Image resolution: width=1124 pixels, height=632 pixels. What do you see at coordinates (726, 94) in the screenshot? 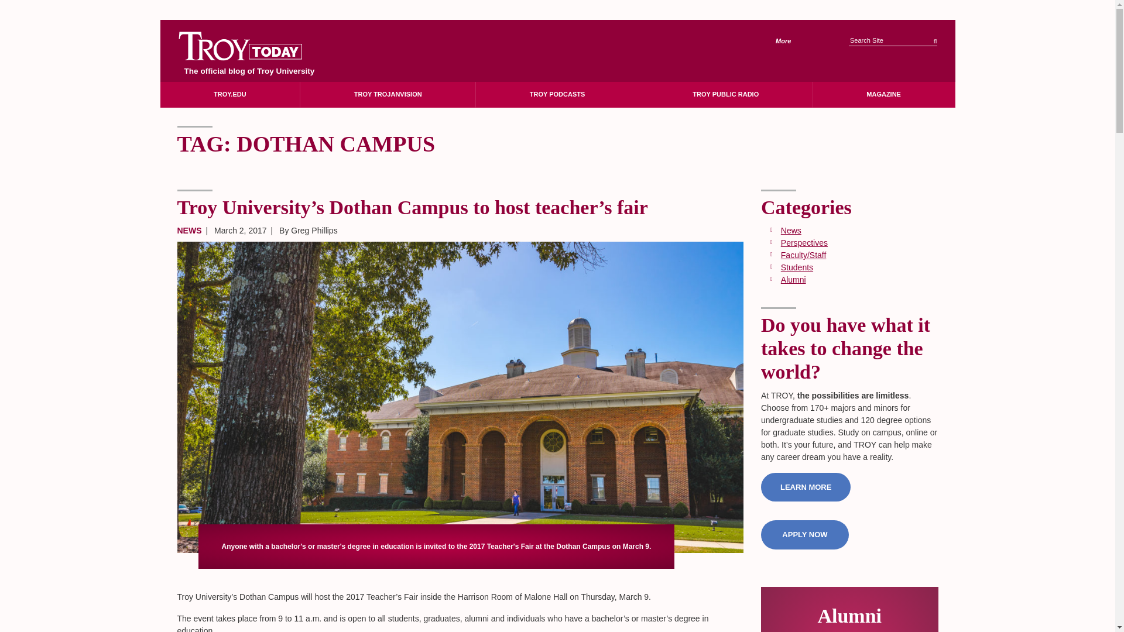
I see `TROY Public Radio` at bounding box center [726, 94].